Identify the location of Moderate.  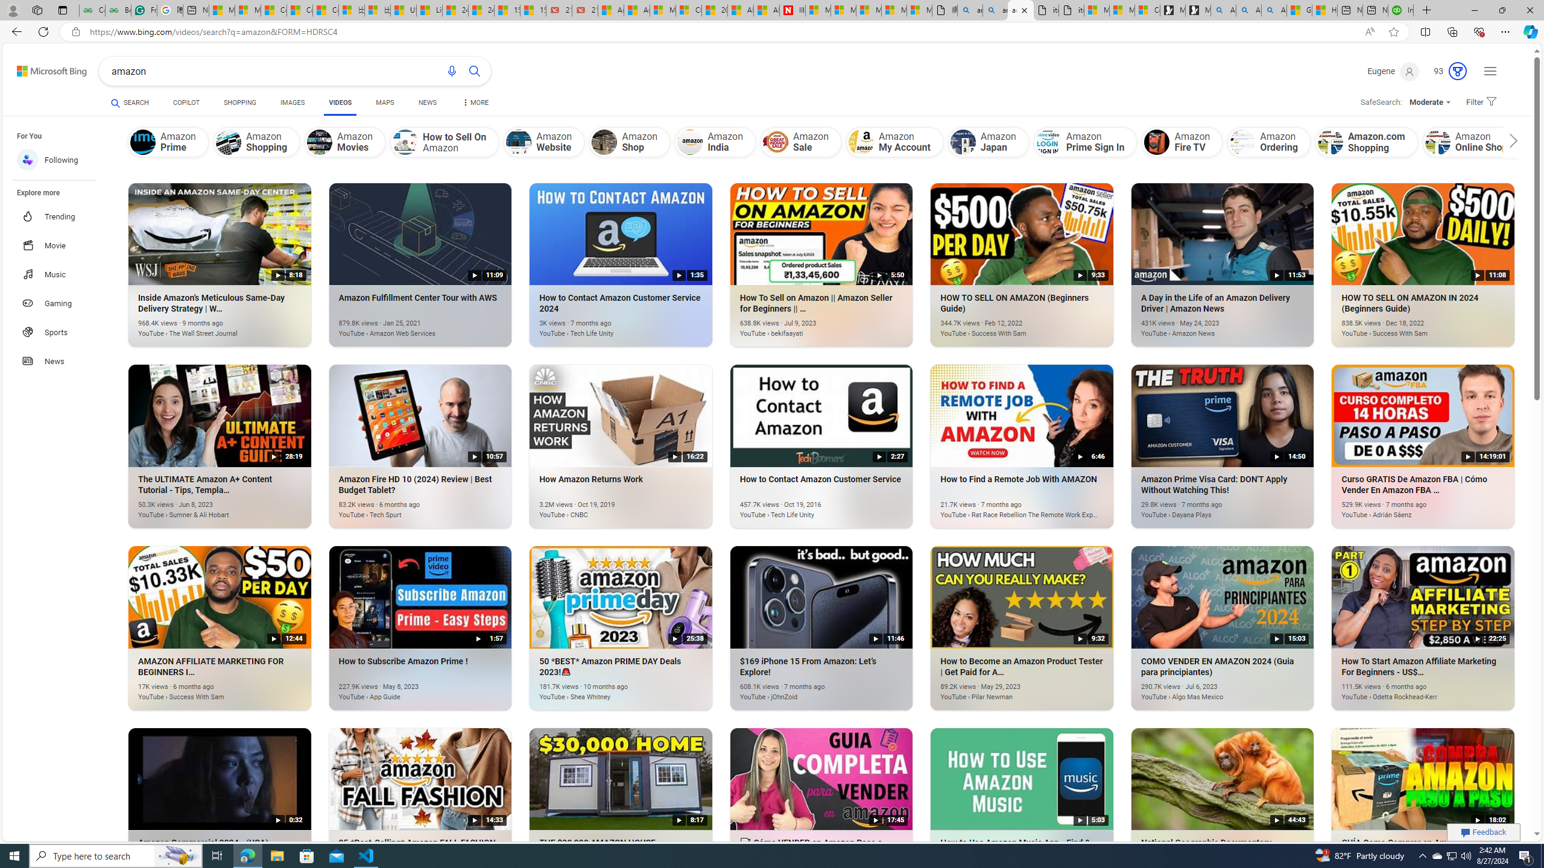
(1431, 102).